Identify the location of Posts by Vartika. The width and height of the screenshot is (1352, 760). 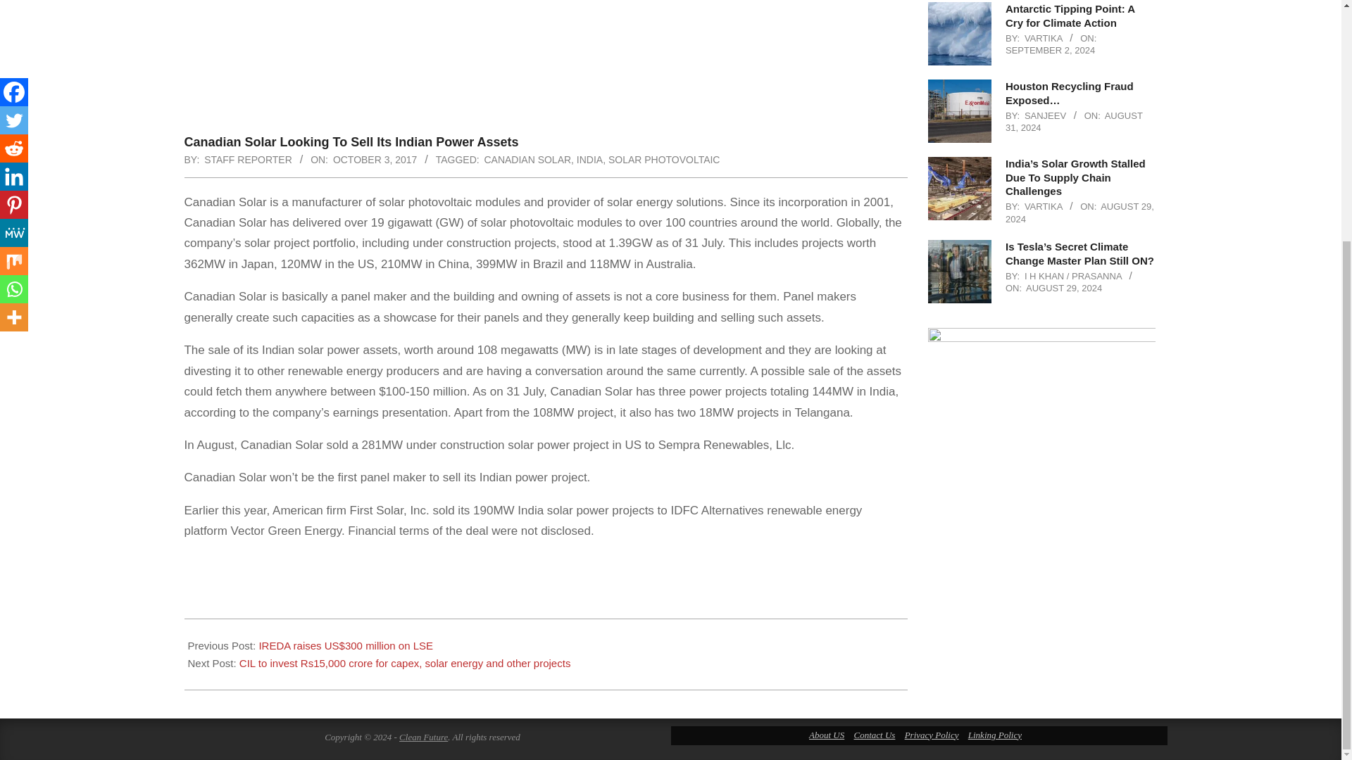
(1044, 38).